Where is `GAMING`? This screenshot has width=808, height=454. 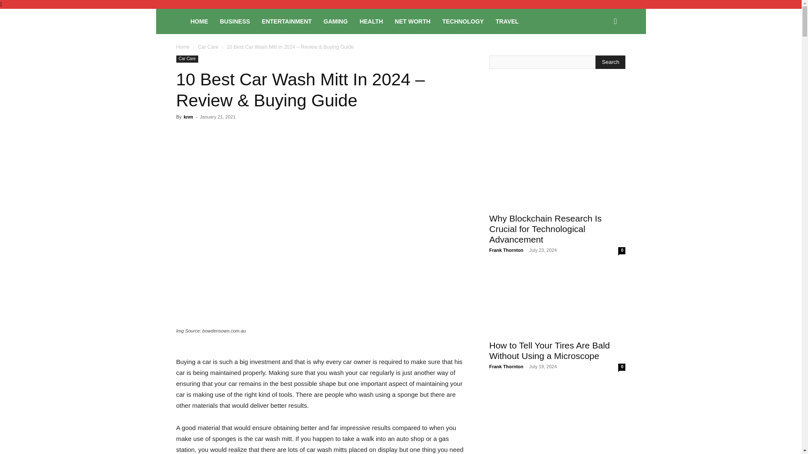 GAMING is located at coordinates (335, 21).